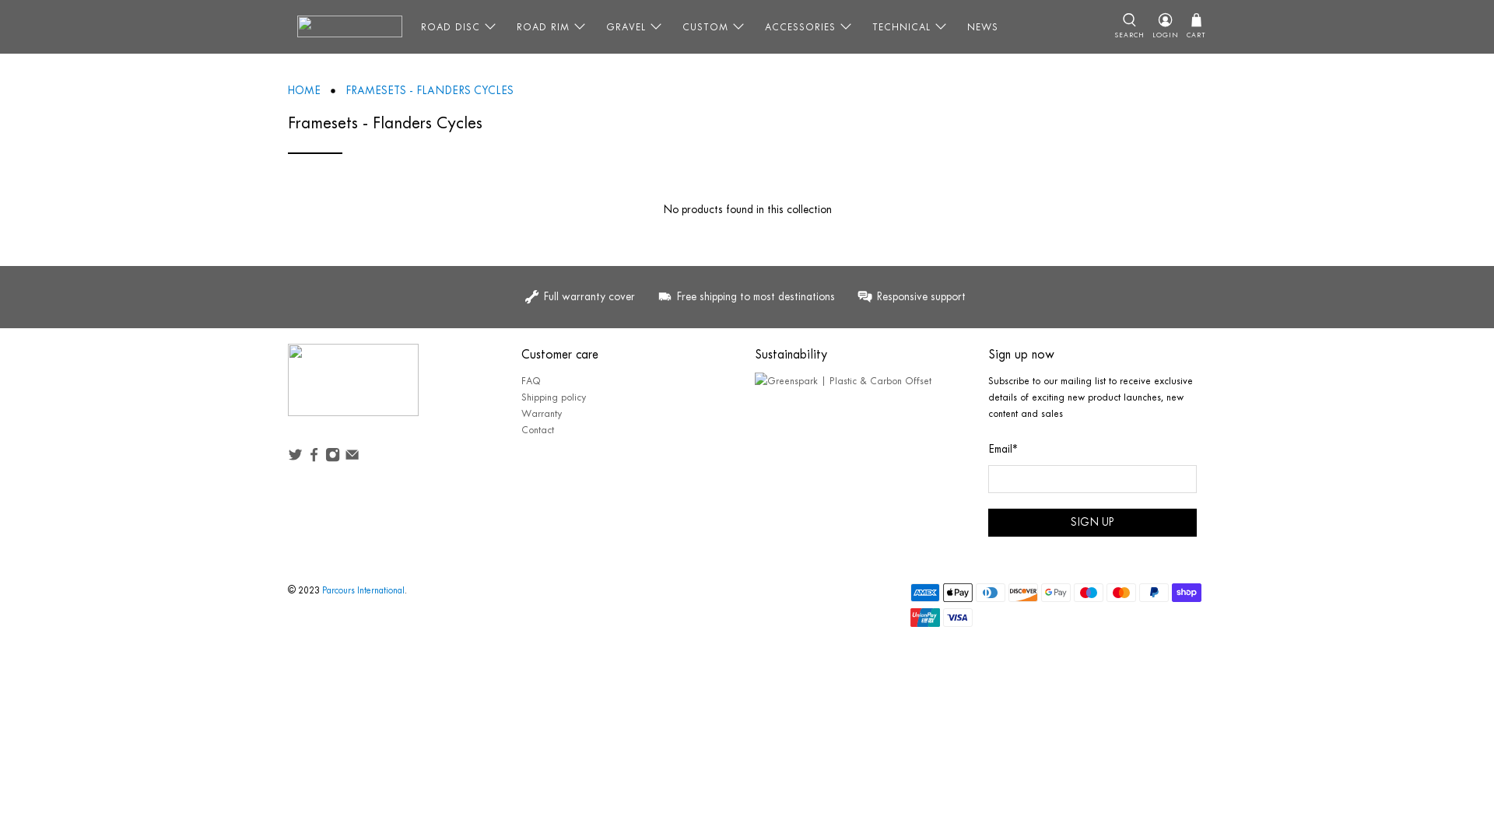 The image size is (1494, 840). I want to click on ACCESSORIES, so click(809, 26).